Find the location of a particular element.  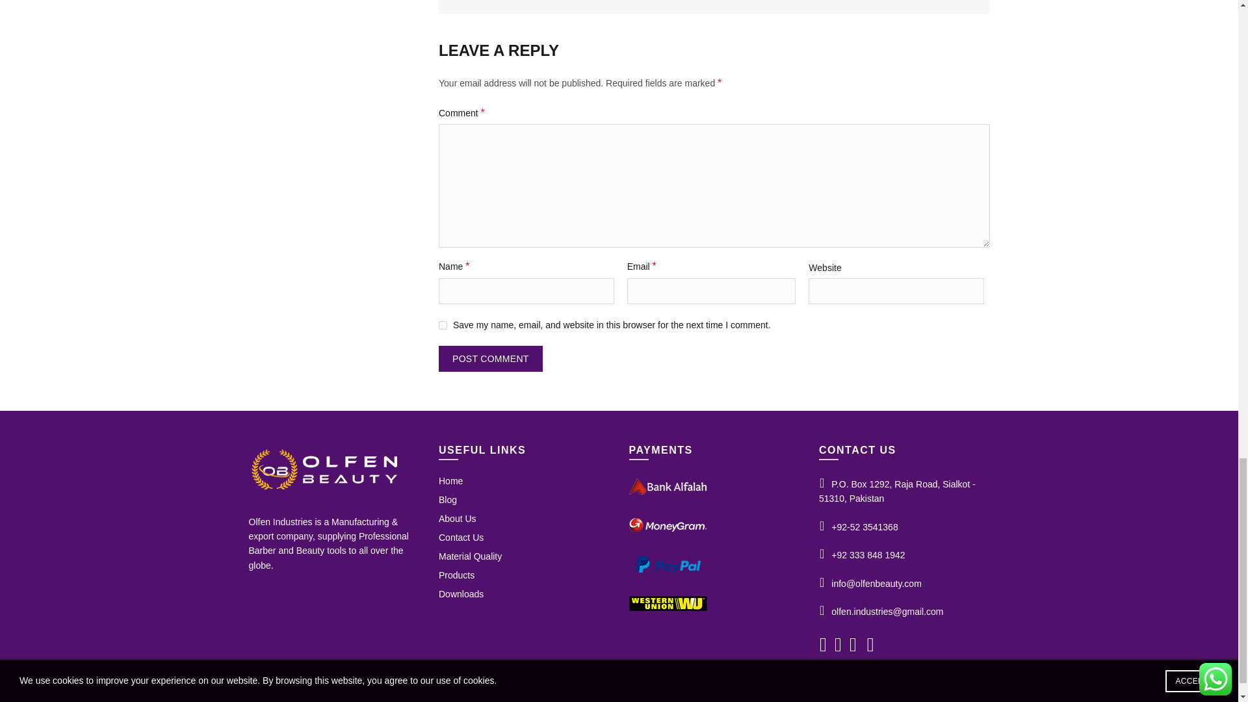

yes is located at coordinates (443, 325).